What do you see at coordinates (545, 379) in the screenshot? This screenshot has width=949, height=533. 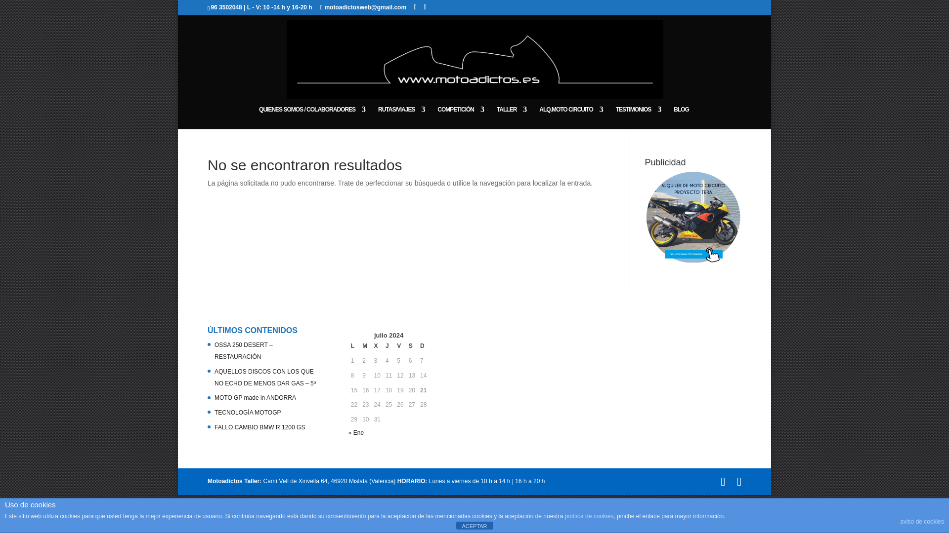 I see `fb:page Facebook Social Plugin` at bounding box center [545, 379].